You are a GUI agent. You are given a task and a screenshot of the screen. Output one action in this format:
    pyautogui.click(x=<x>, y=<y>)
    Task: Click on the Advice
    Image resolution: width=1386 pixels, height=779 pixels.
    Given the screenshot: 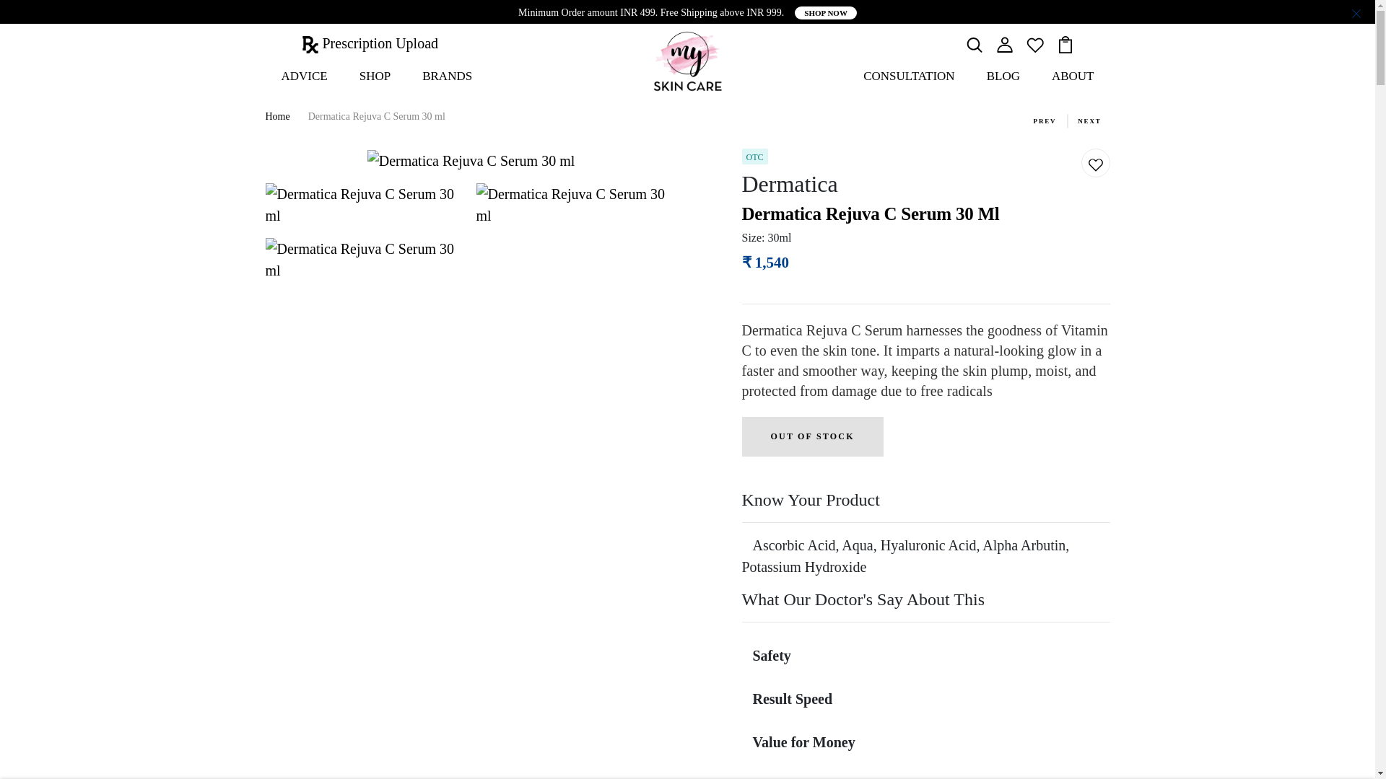 What is the action you would take?
    pyautogui.click(x=305, y=76)
    